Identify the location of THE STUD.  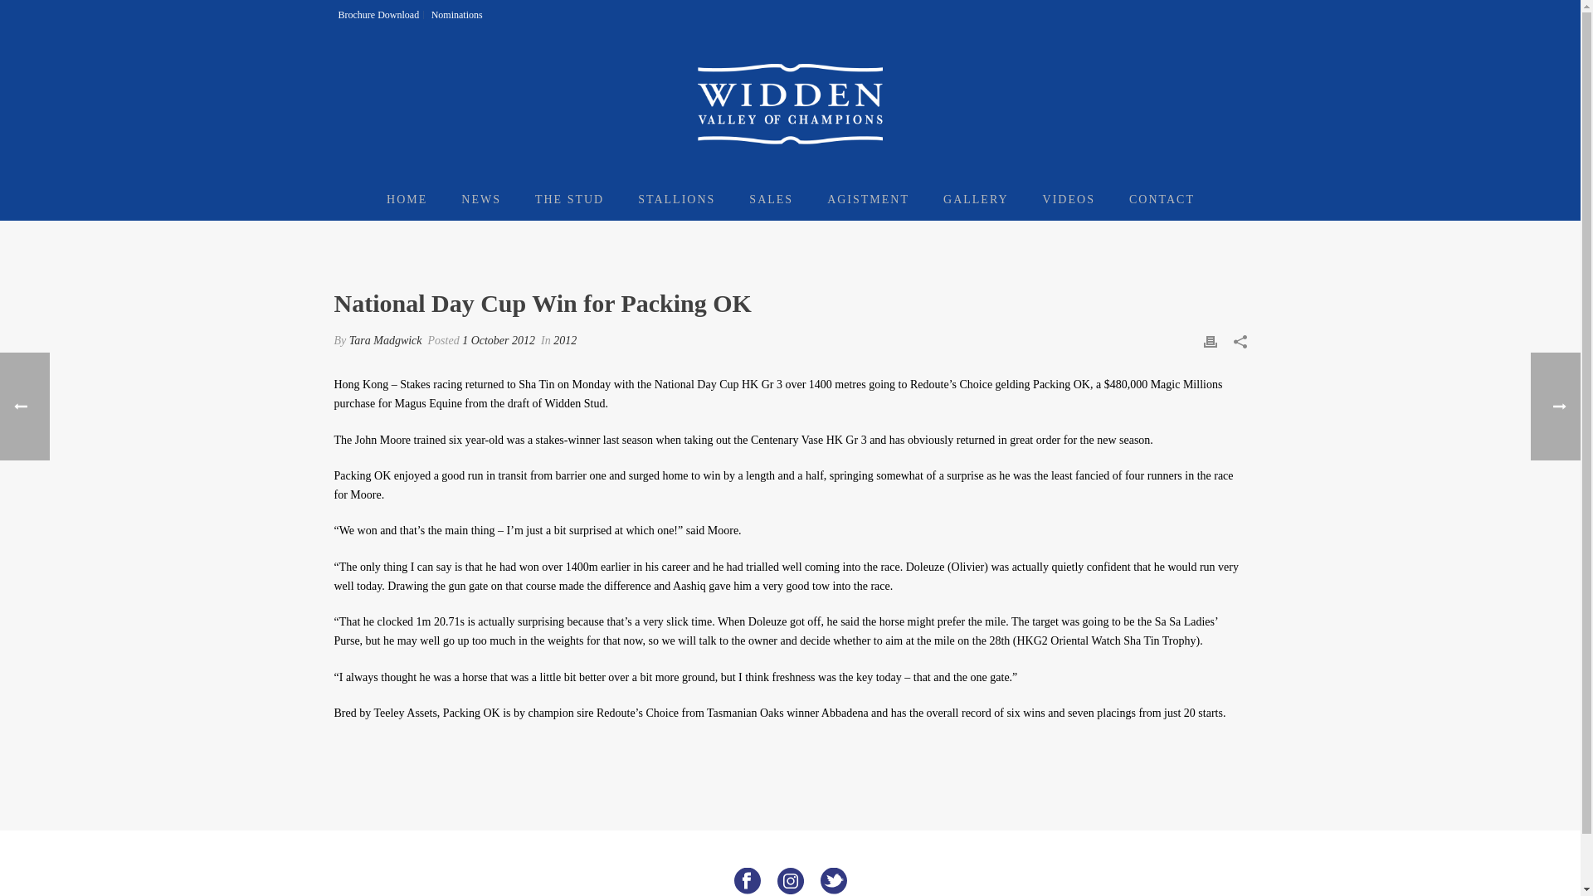
(569, 199).